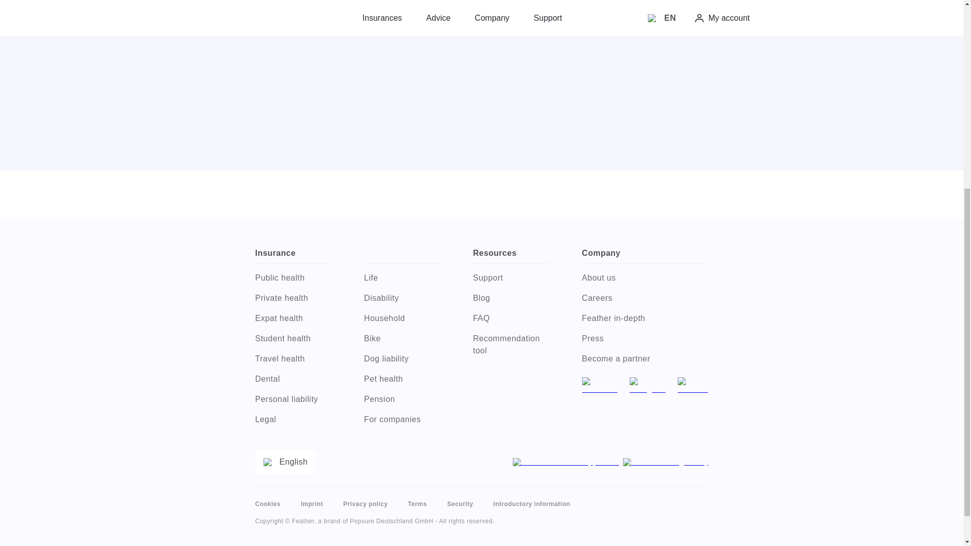 The width and height of the screenshot is (971, 546). What do you see at coordinates (292, 298) in the screenshot?
I see `Private health` at bounding box center [292, 298].